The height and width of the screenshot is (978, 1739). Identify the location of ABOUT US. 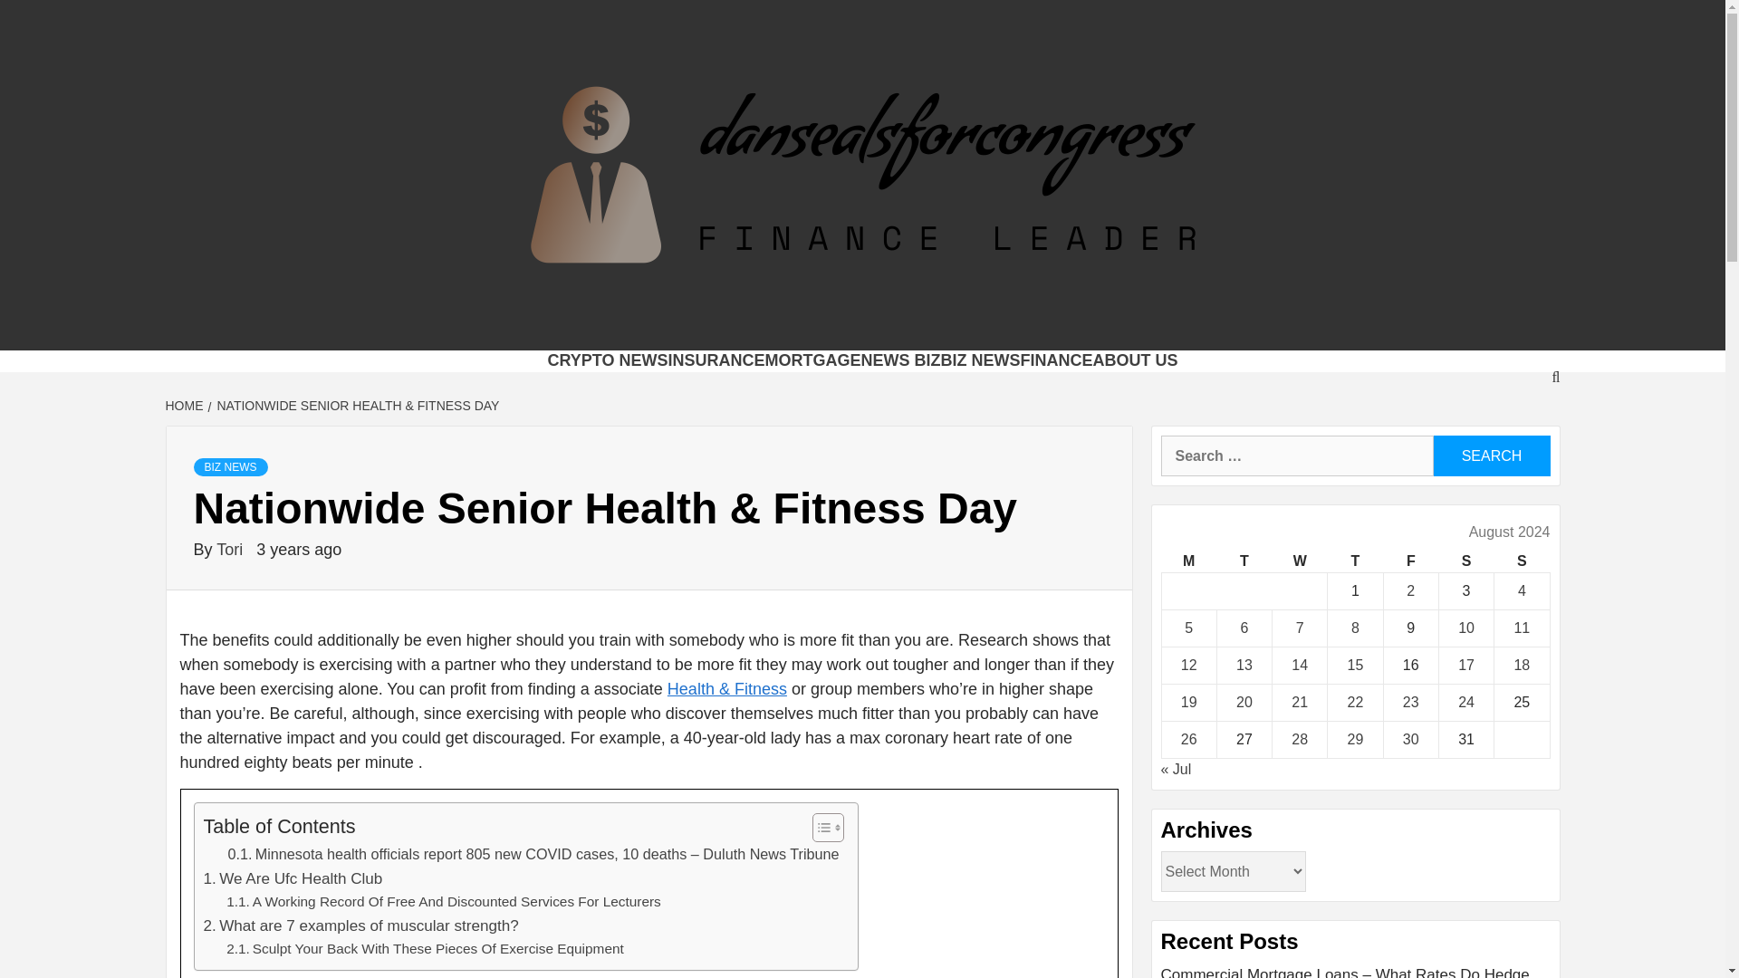
(1136, 360).